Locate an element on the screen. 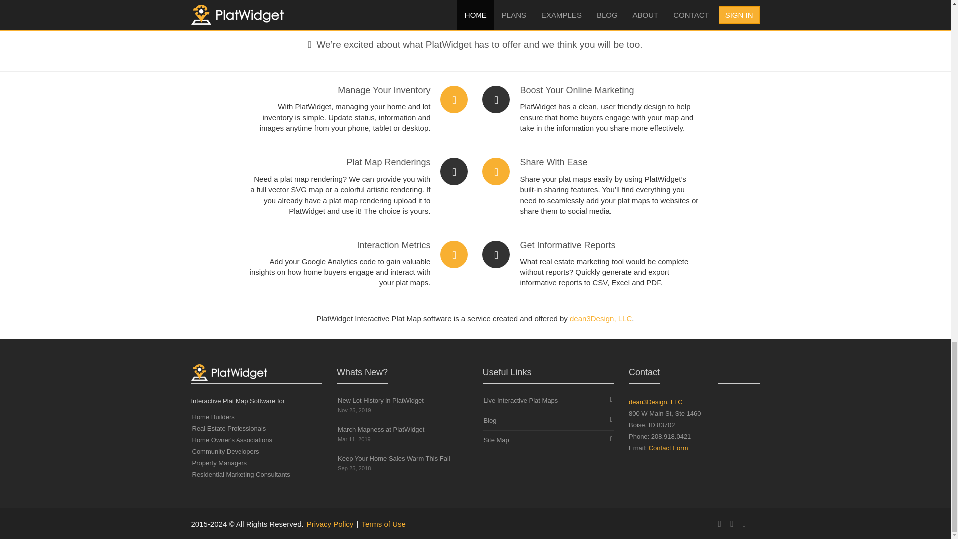 The width and height of the screenshot is (958, 539). dean3Design, LLC is located at coordinates (744, 523).